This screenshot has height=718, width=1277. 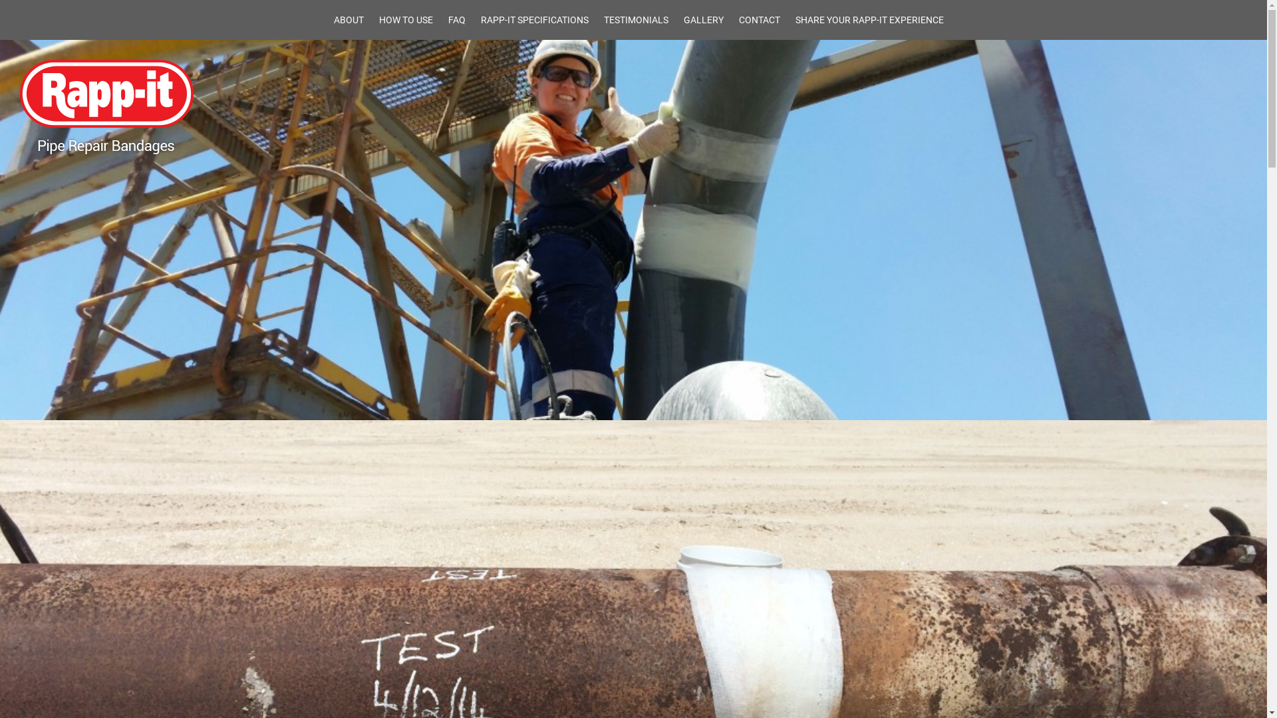 I want to click on TESTIMONIALS, so click(x=636, y=20).